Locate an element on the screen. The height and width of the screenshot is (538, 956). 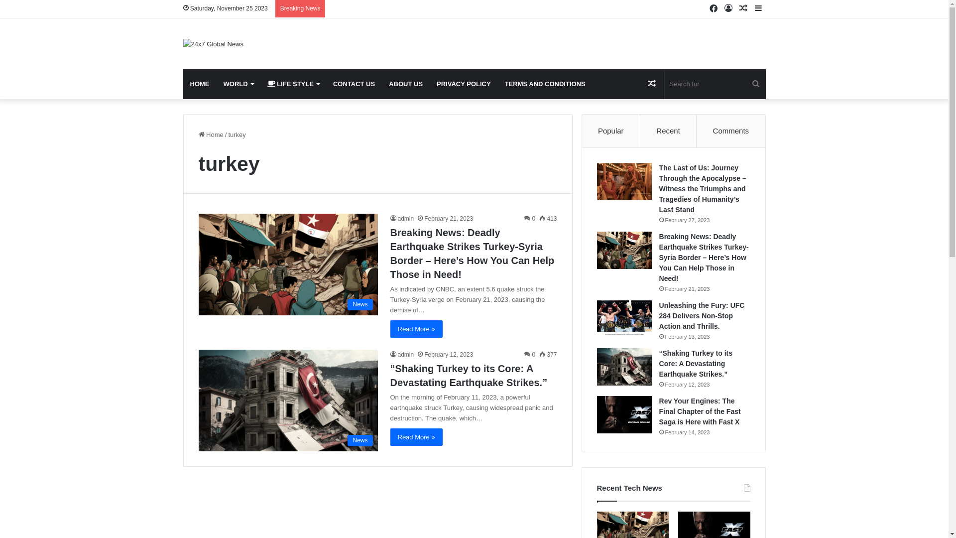
Recent is located at coordinates (668, 131).